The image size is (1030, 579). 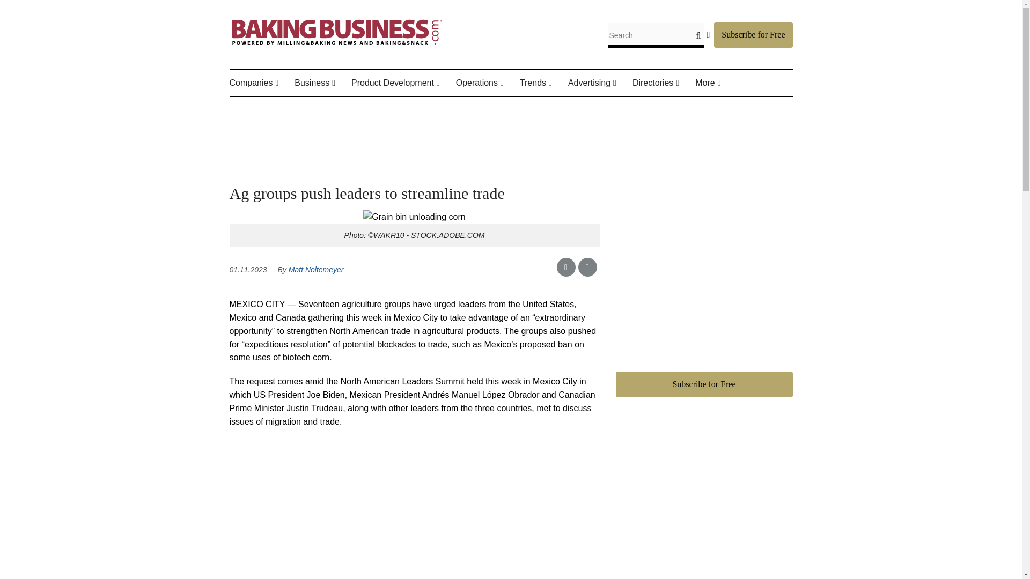 What do you see at coordinates (525, 108) in the screenshot?
I see `Milling` at bounding box center [525, 108].